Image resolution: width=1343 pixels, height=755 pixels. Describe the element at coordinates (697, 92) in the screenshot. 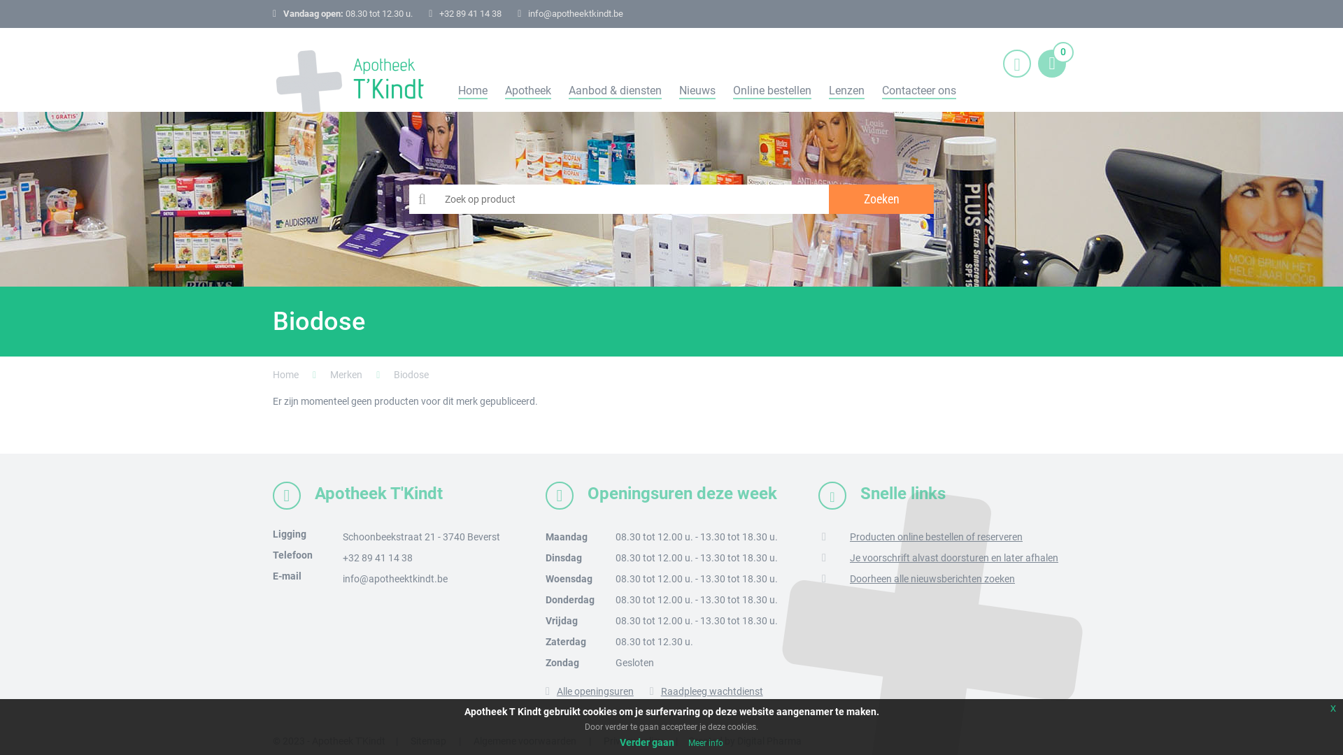

I see `Nieuws` at that location.